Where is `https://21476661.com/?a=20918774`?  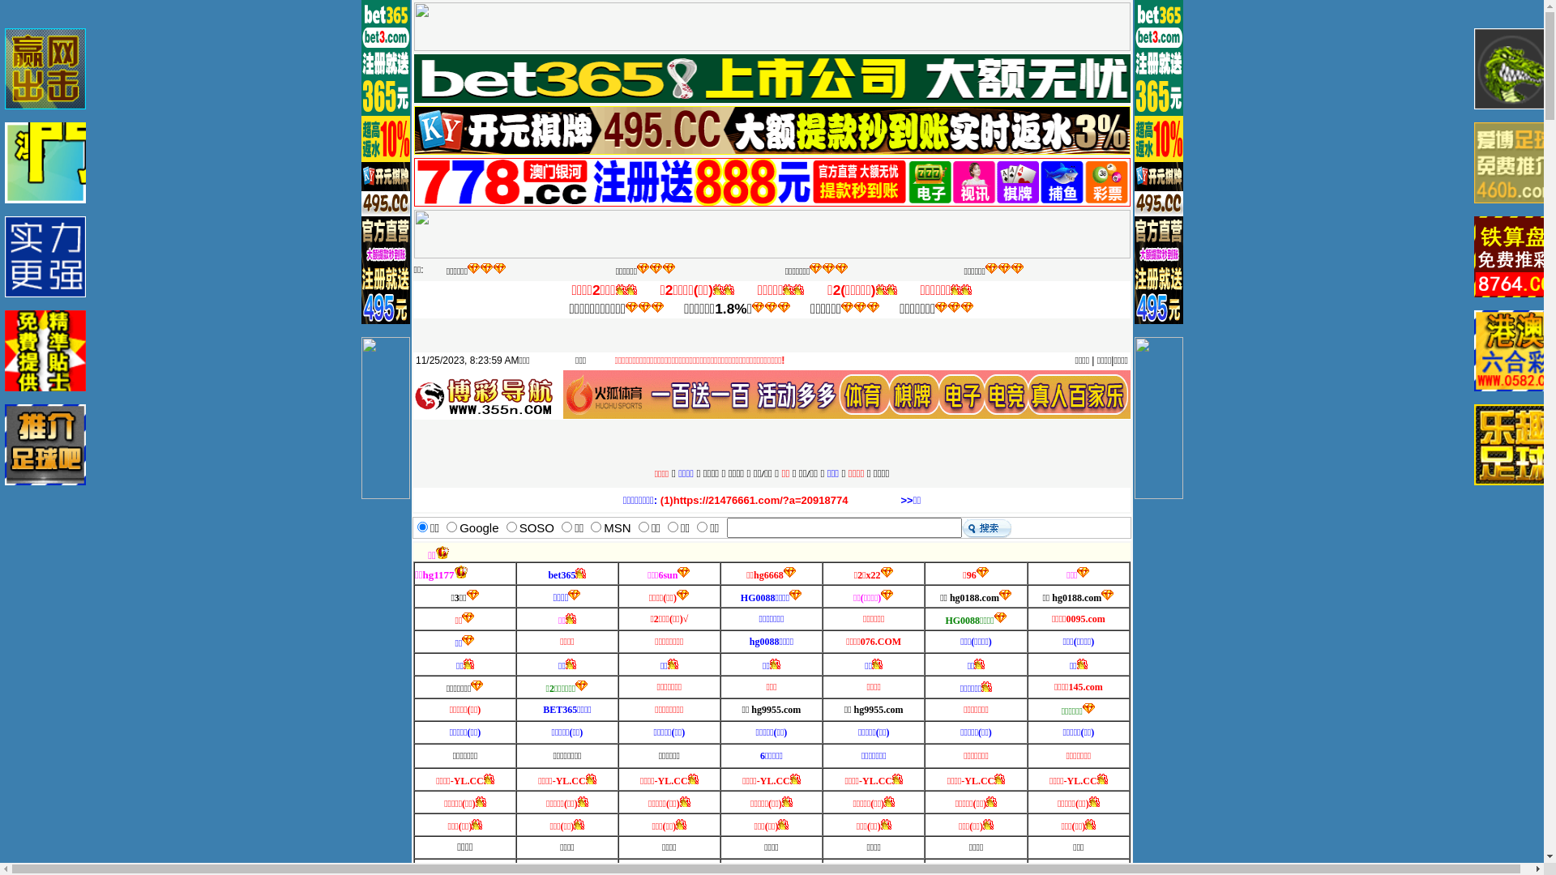 https://21476661.com/?a=20918774 is located at coordinates (761, 501).